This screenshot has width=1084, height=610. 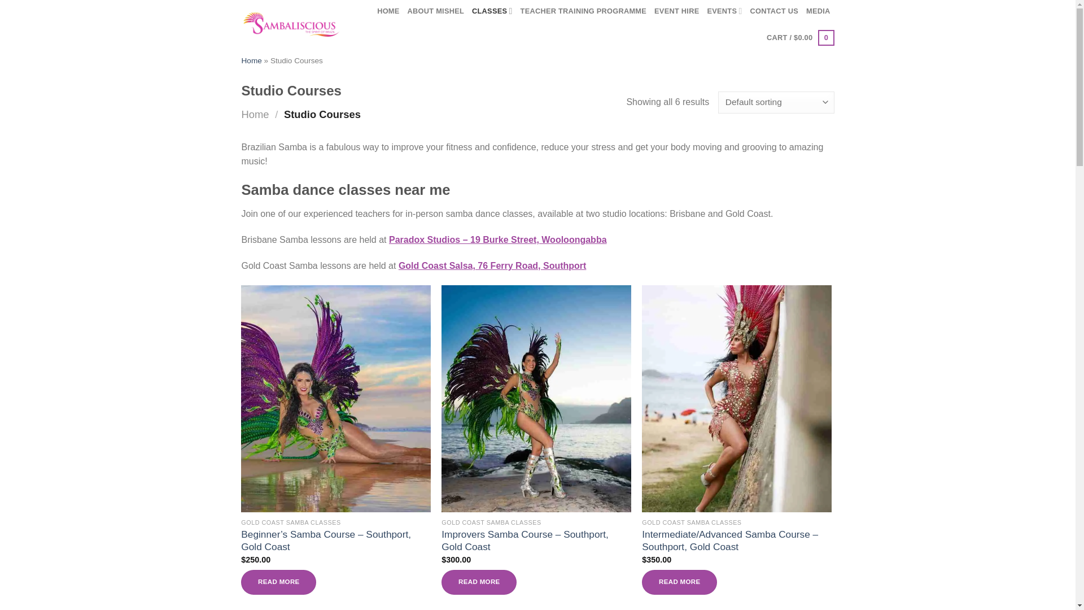 I want to click on Home, so click(x=255, y=114).